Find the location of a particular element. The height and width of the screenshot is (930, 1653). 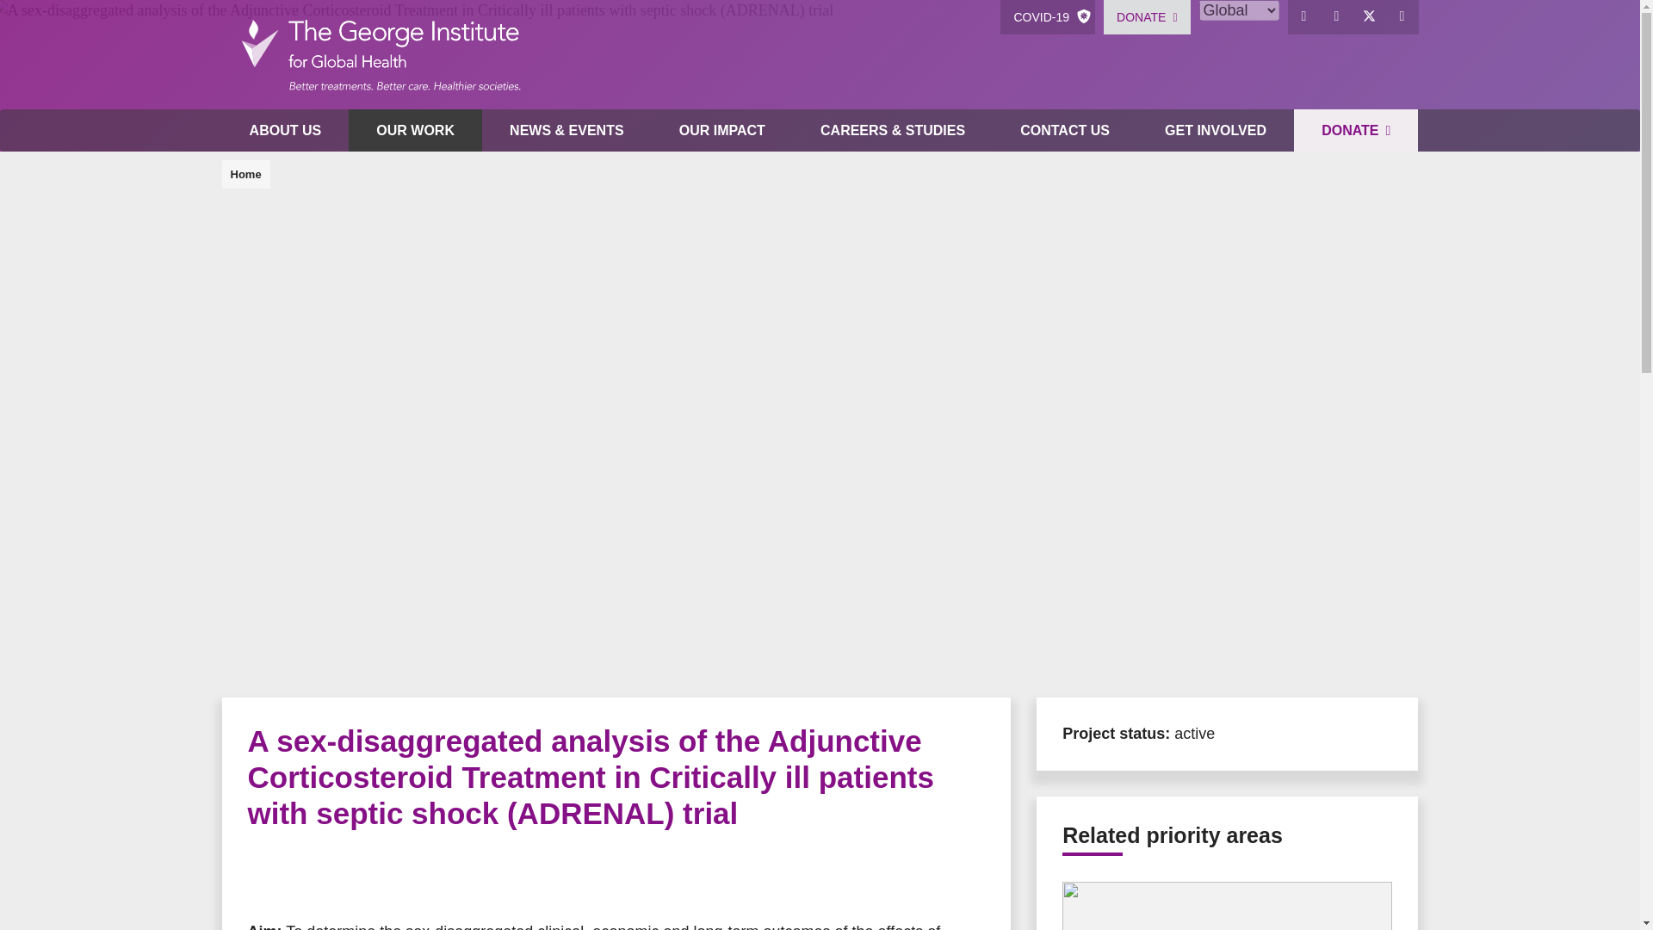

OUR WORK is located at coordinates (415, 131).